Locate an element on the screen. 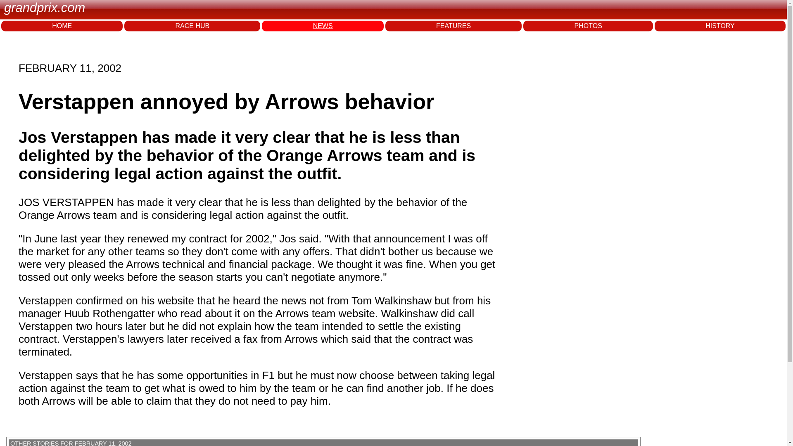  PHOTOS is located at coordinates (588, 26).